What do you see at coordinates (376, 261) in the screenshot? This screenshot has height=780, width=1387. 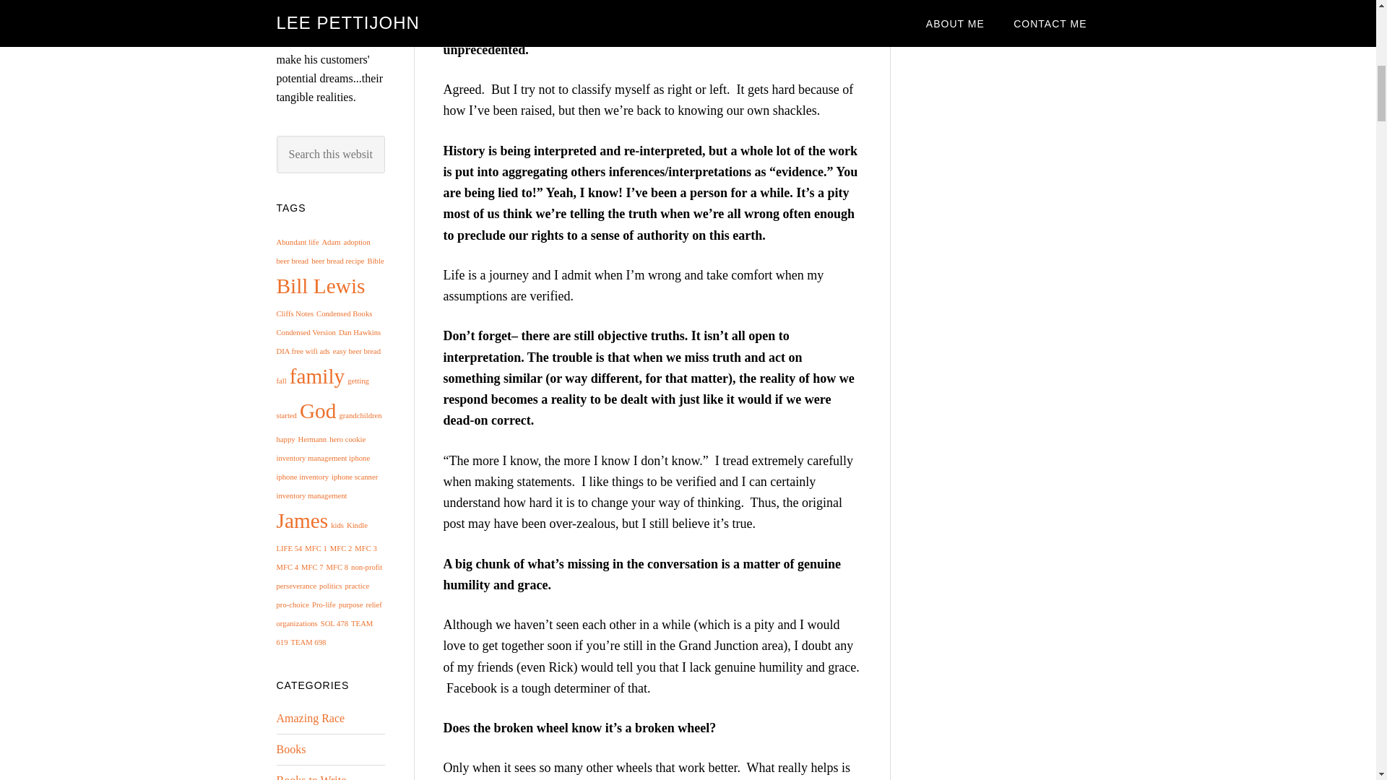 I see `Bible` at bounding box center [376, 261].